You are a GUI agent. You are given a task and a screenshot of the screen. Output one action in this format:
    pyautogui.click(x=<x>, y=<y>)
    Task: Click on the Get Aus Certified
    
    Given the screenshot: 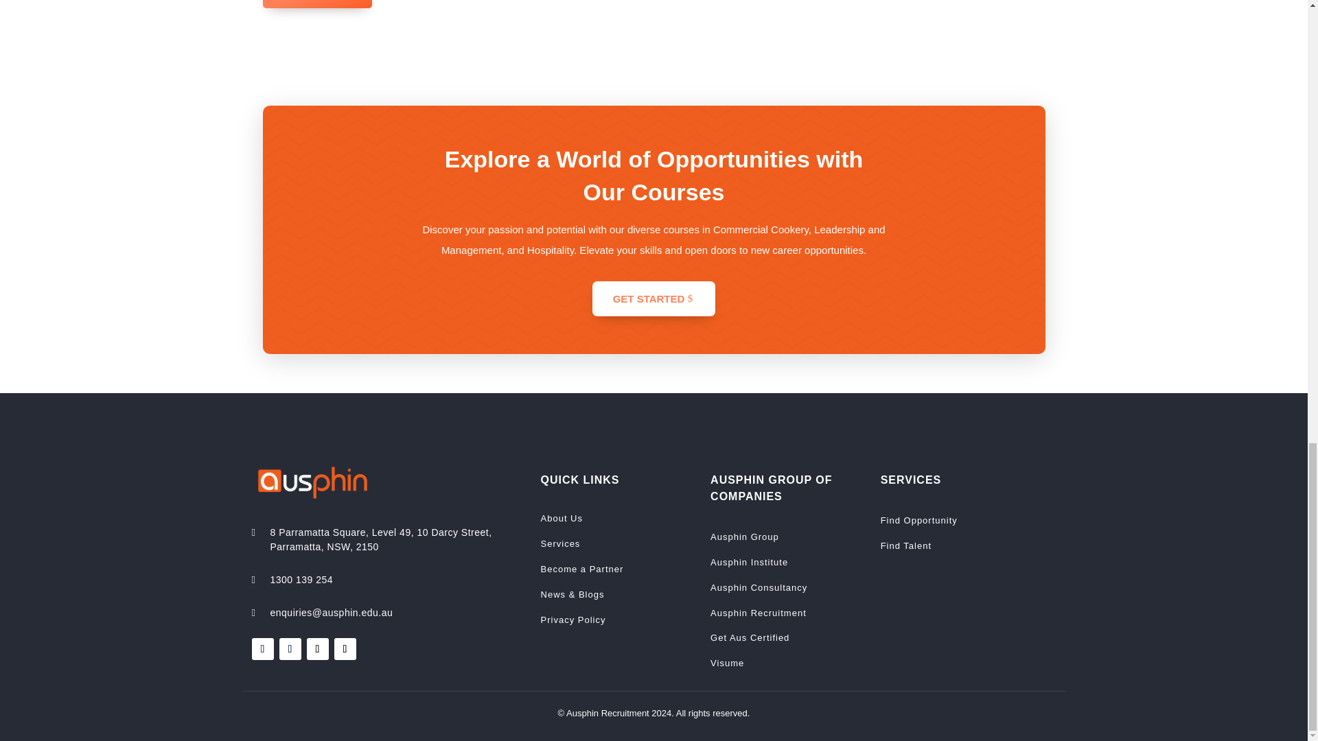 What is the action you would take?
    pyautogui.click(x=750, y=639)
    